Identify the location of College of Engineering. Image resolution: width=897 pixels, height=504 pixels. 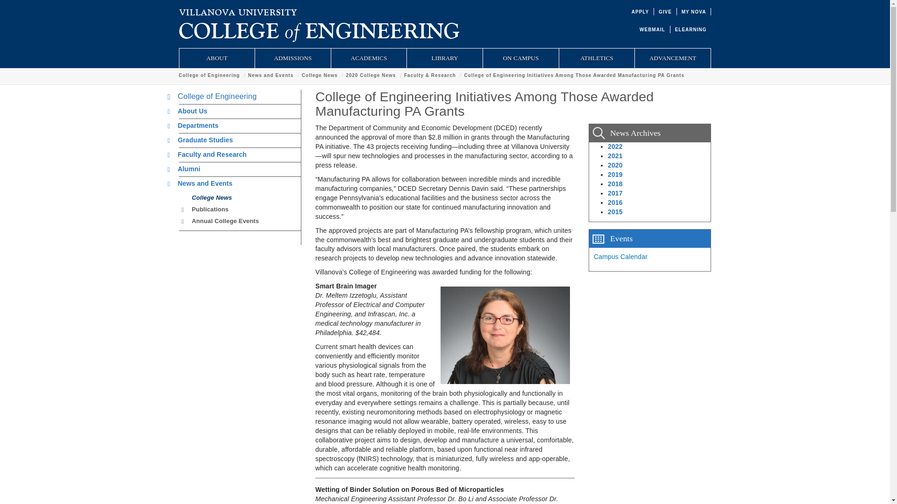
(209, 75).